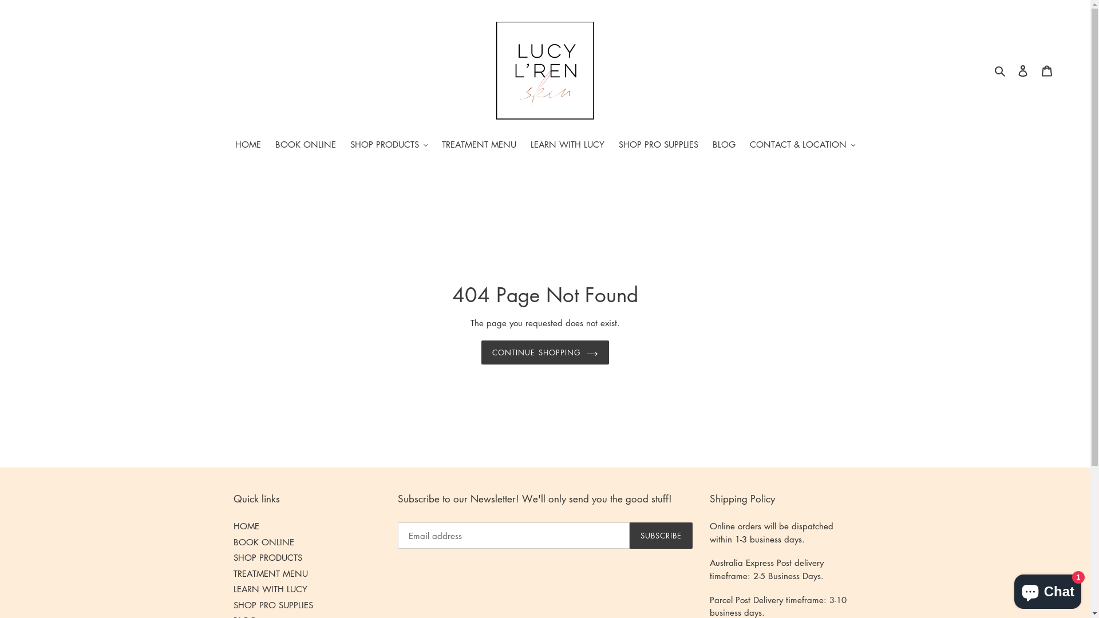  What do you see at coordinates (1023, 70) in the screenshot?
I see `Log in` at bounding box center [1023, 70].